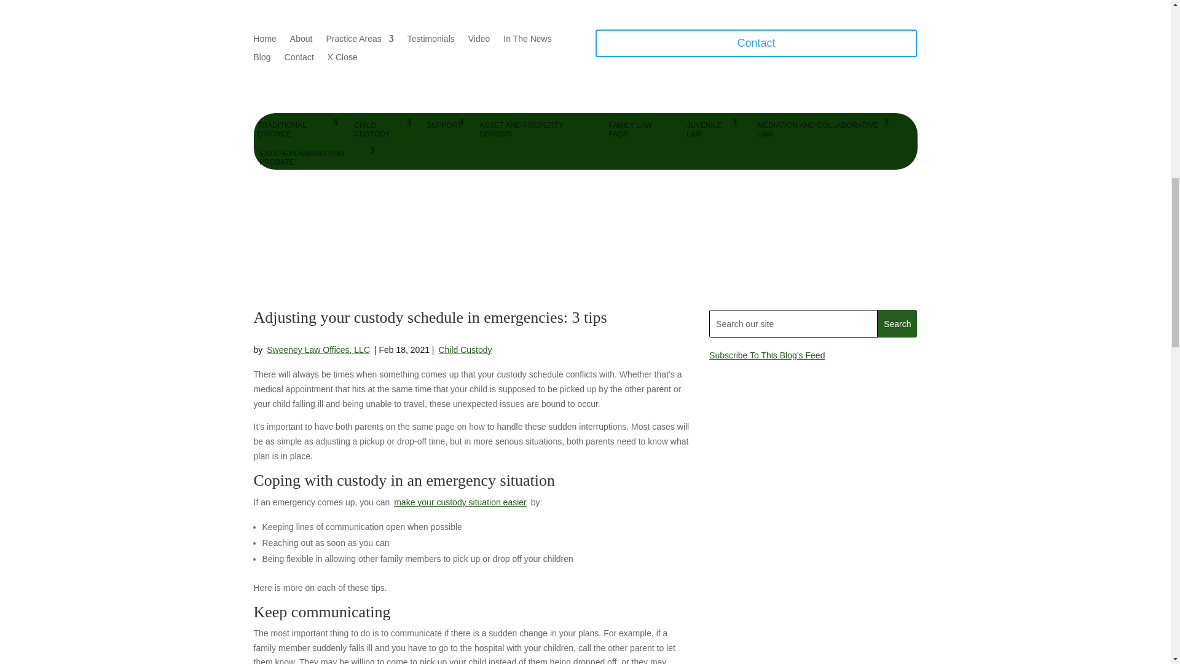 This screenshot has width=1180, height=664. I want to click on Testimonials, so click(430, 41).